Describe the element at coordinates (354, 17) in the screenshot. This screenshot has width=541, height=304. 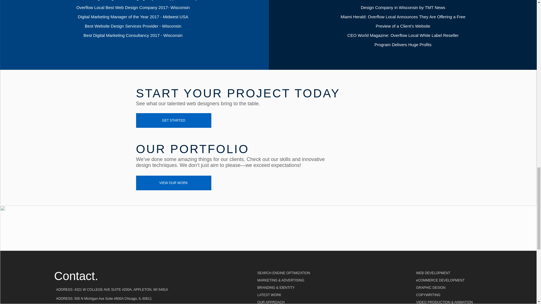
I see `Miami Herald:` at that location.